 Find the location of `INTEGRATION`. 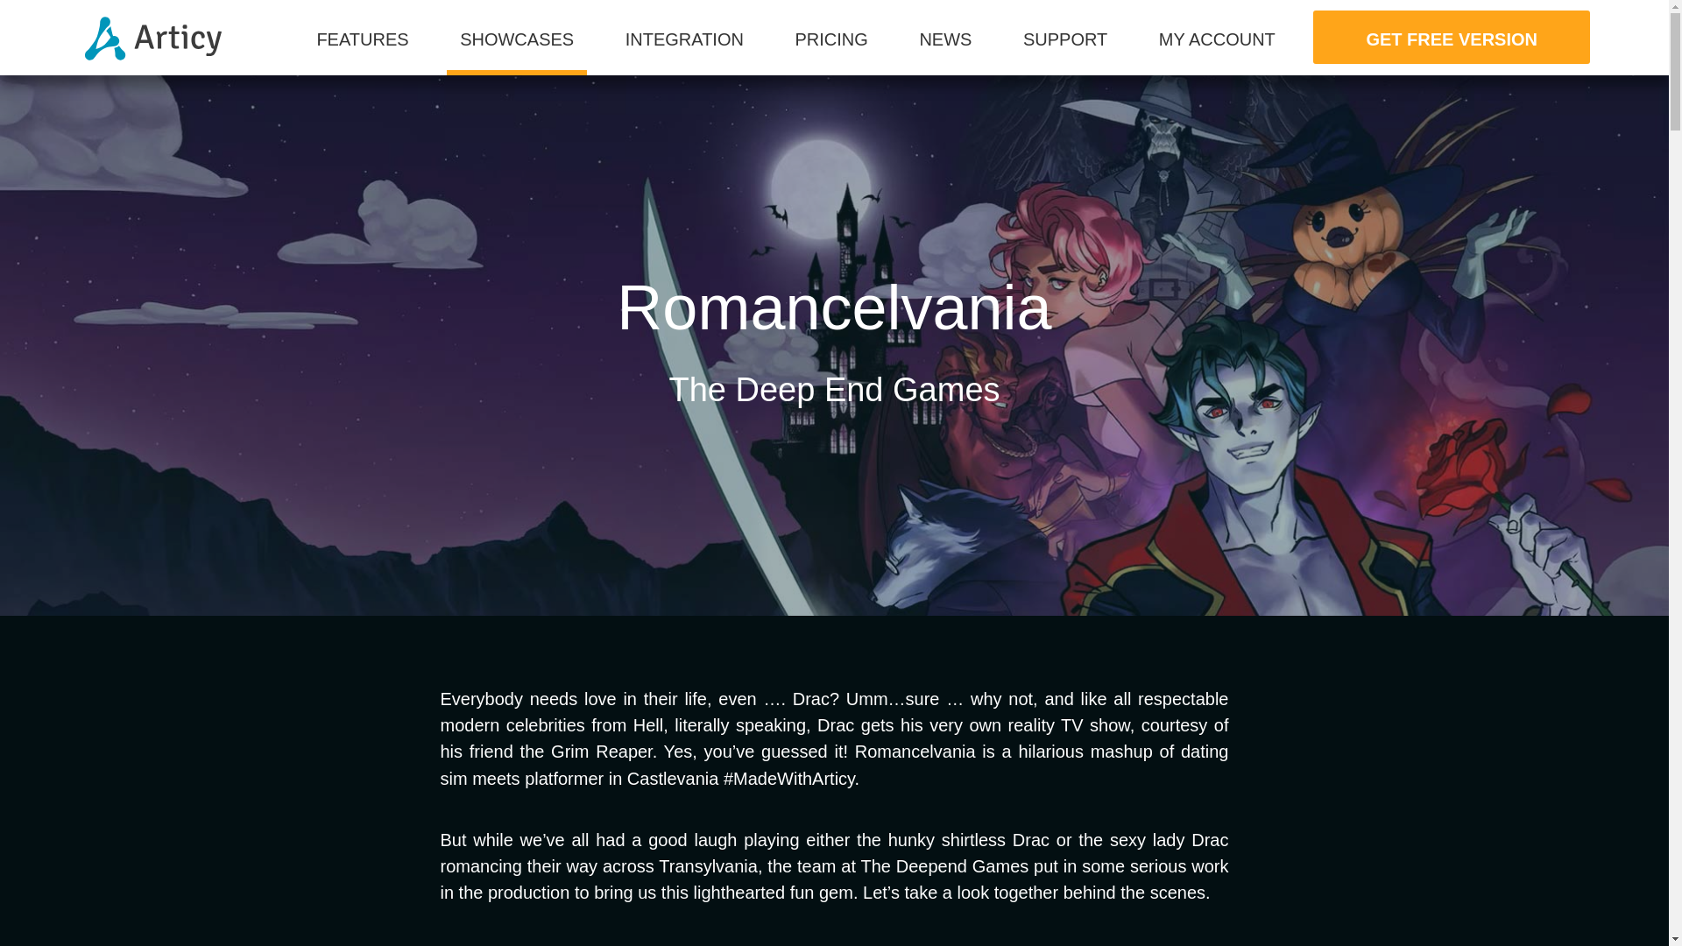

INTEGRATION is located at coordinates (684, 49).